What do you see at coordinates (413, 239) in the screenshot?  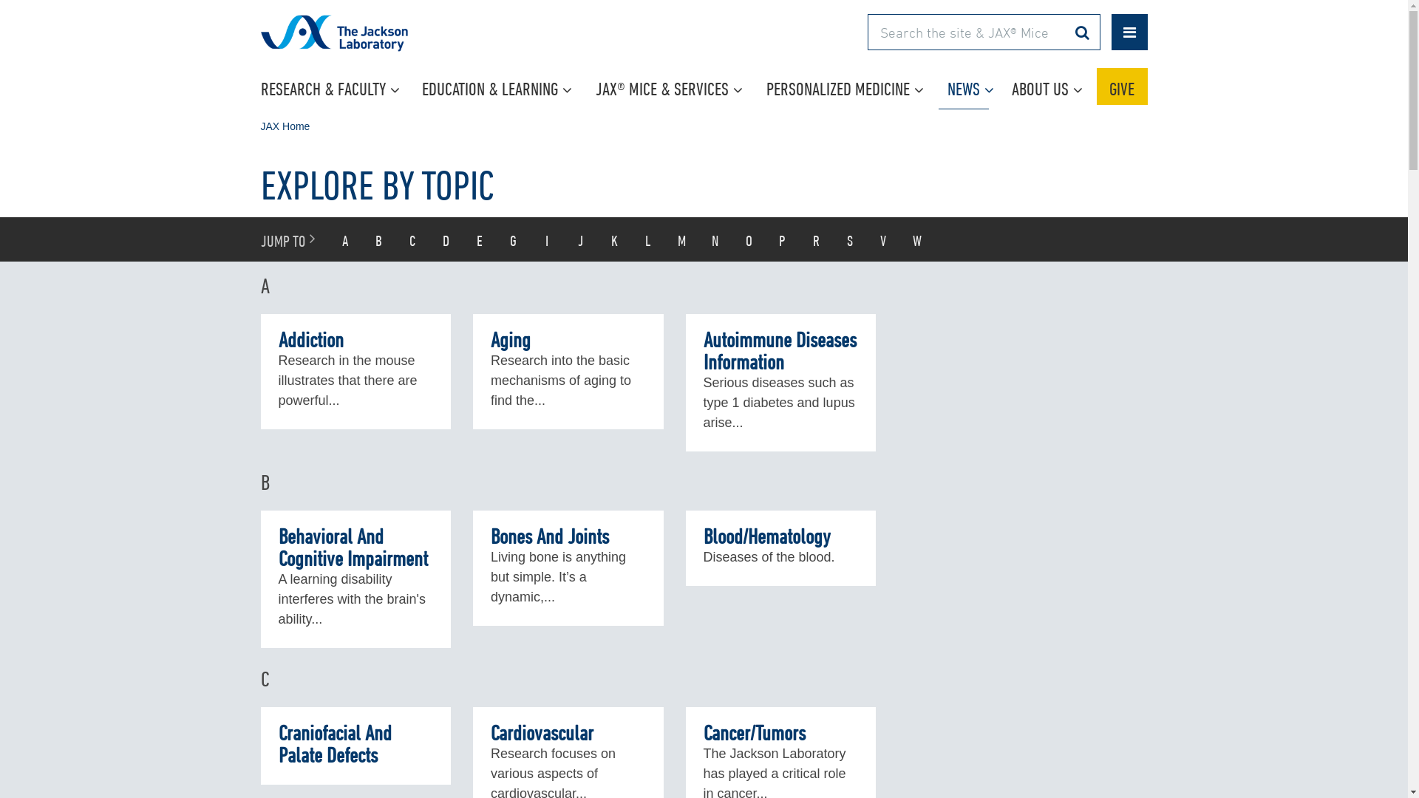 I see `C` at bounding box center [413, 239].